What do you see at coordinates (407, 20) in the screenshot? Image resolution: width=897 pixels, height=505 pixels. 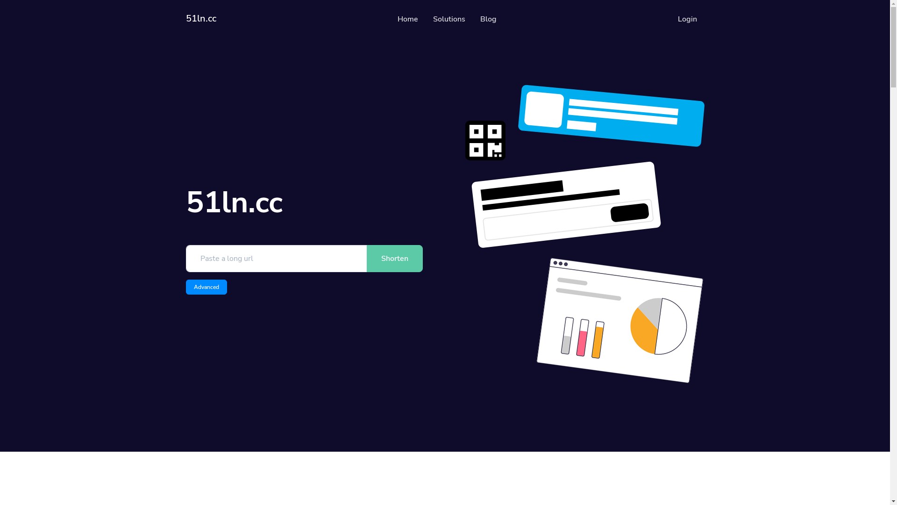 I see `Home` at bounding box center [407, 20].